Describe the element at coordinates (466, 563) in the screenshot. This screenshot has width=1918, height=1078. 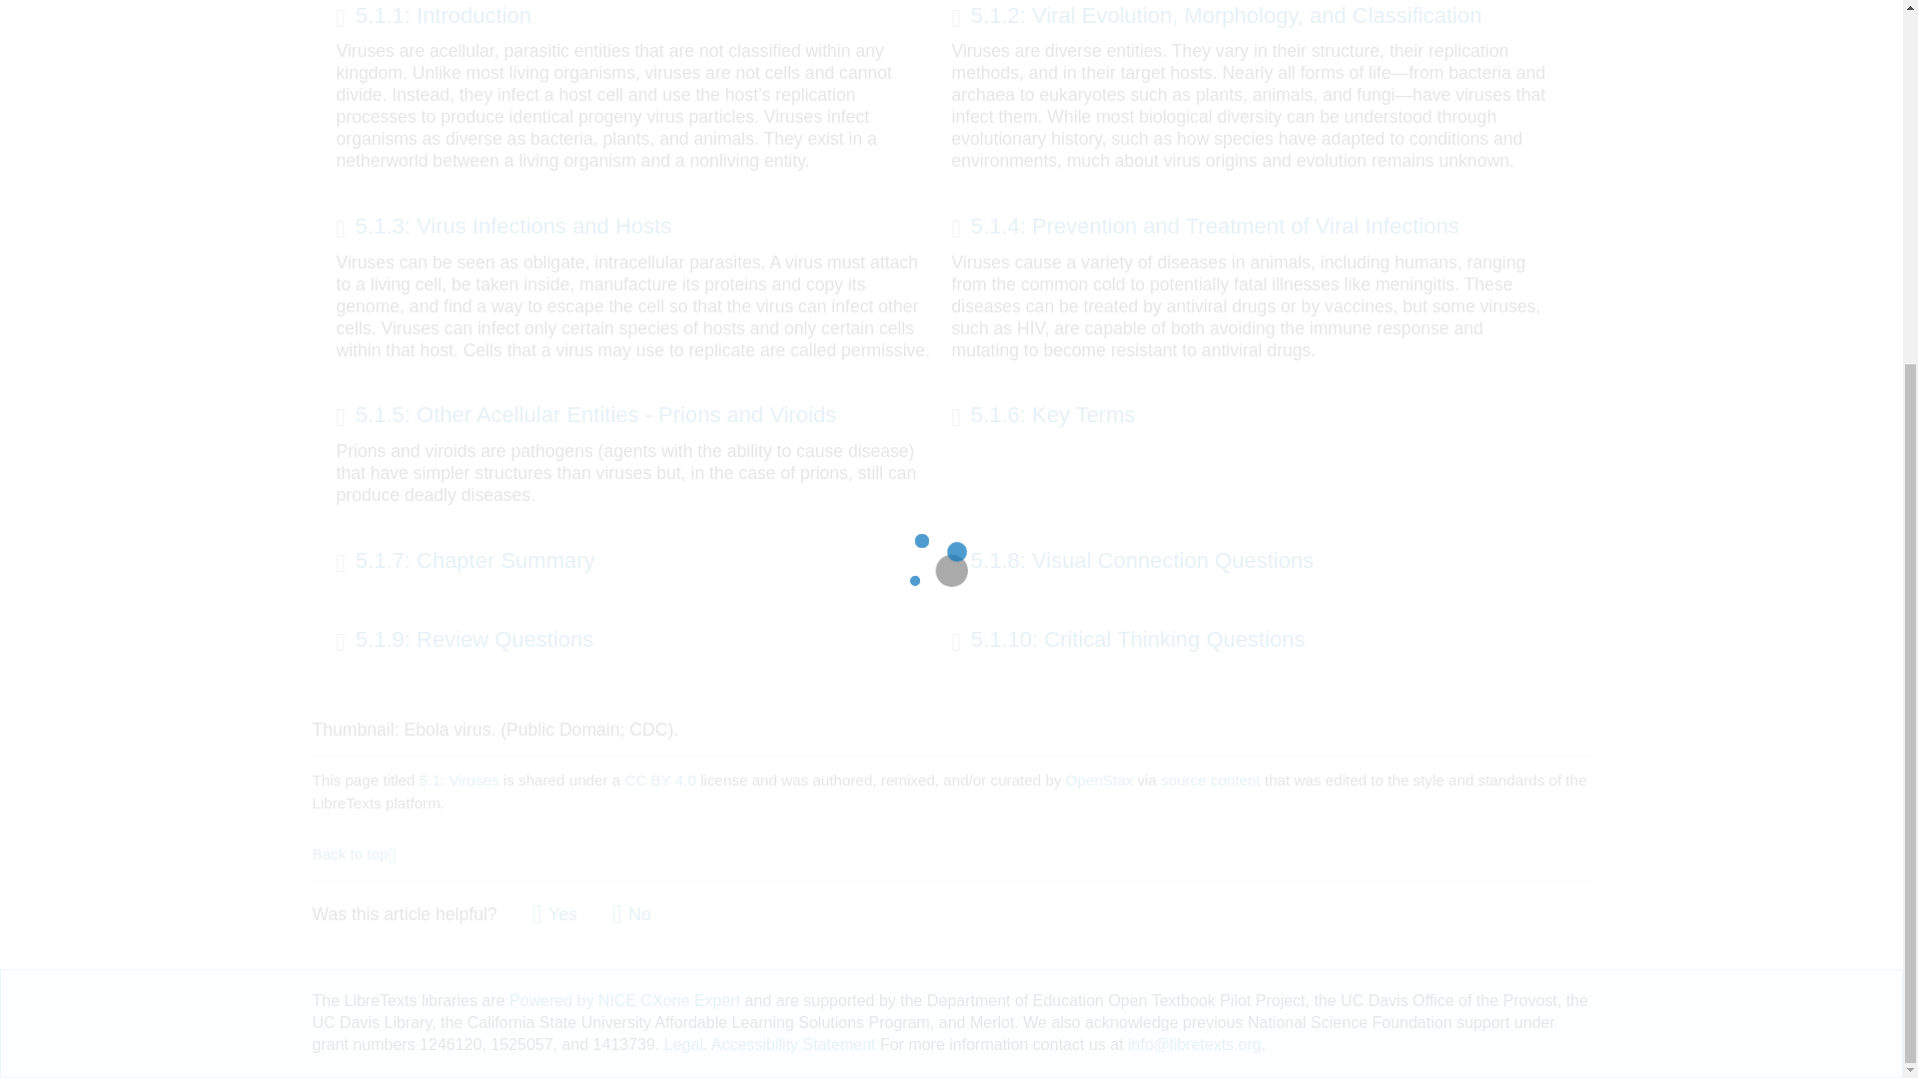
I see `5.1.7: Chapter Summary` at that location.